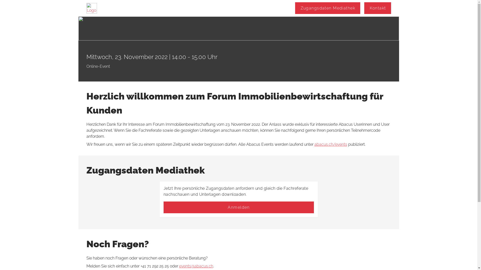 This screenshot has width=481, height=270. Describe the element at coordinates (238, 207) in the screenshot. I see `Anmelden` at that location.